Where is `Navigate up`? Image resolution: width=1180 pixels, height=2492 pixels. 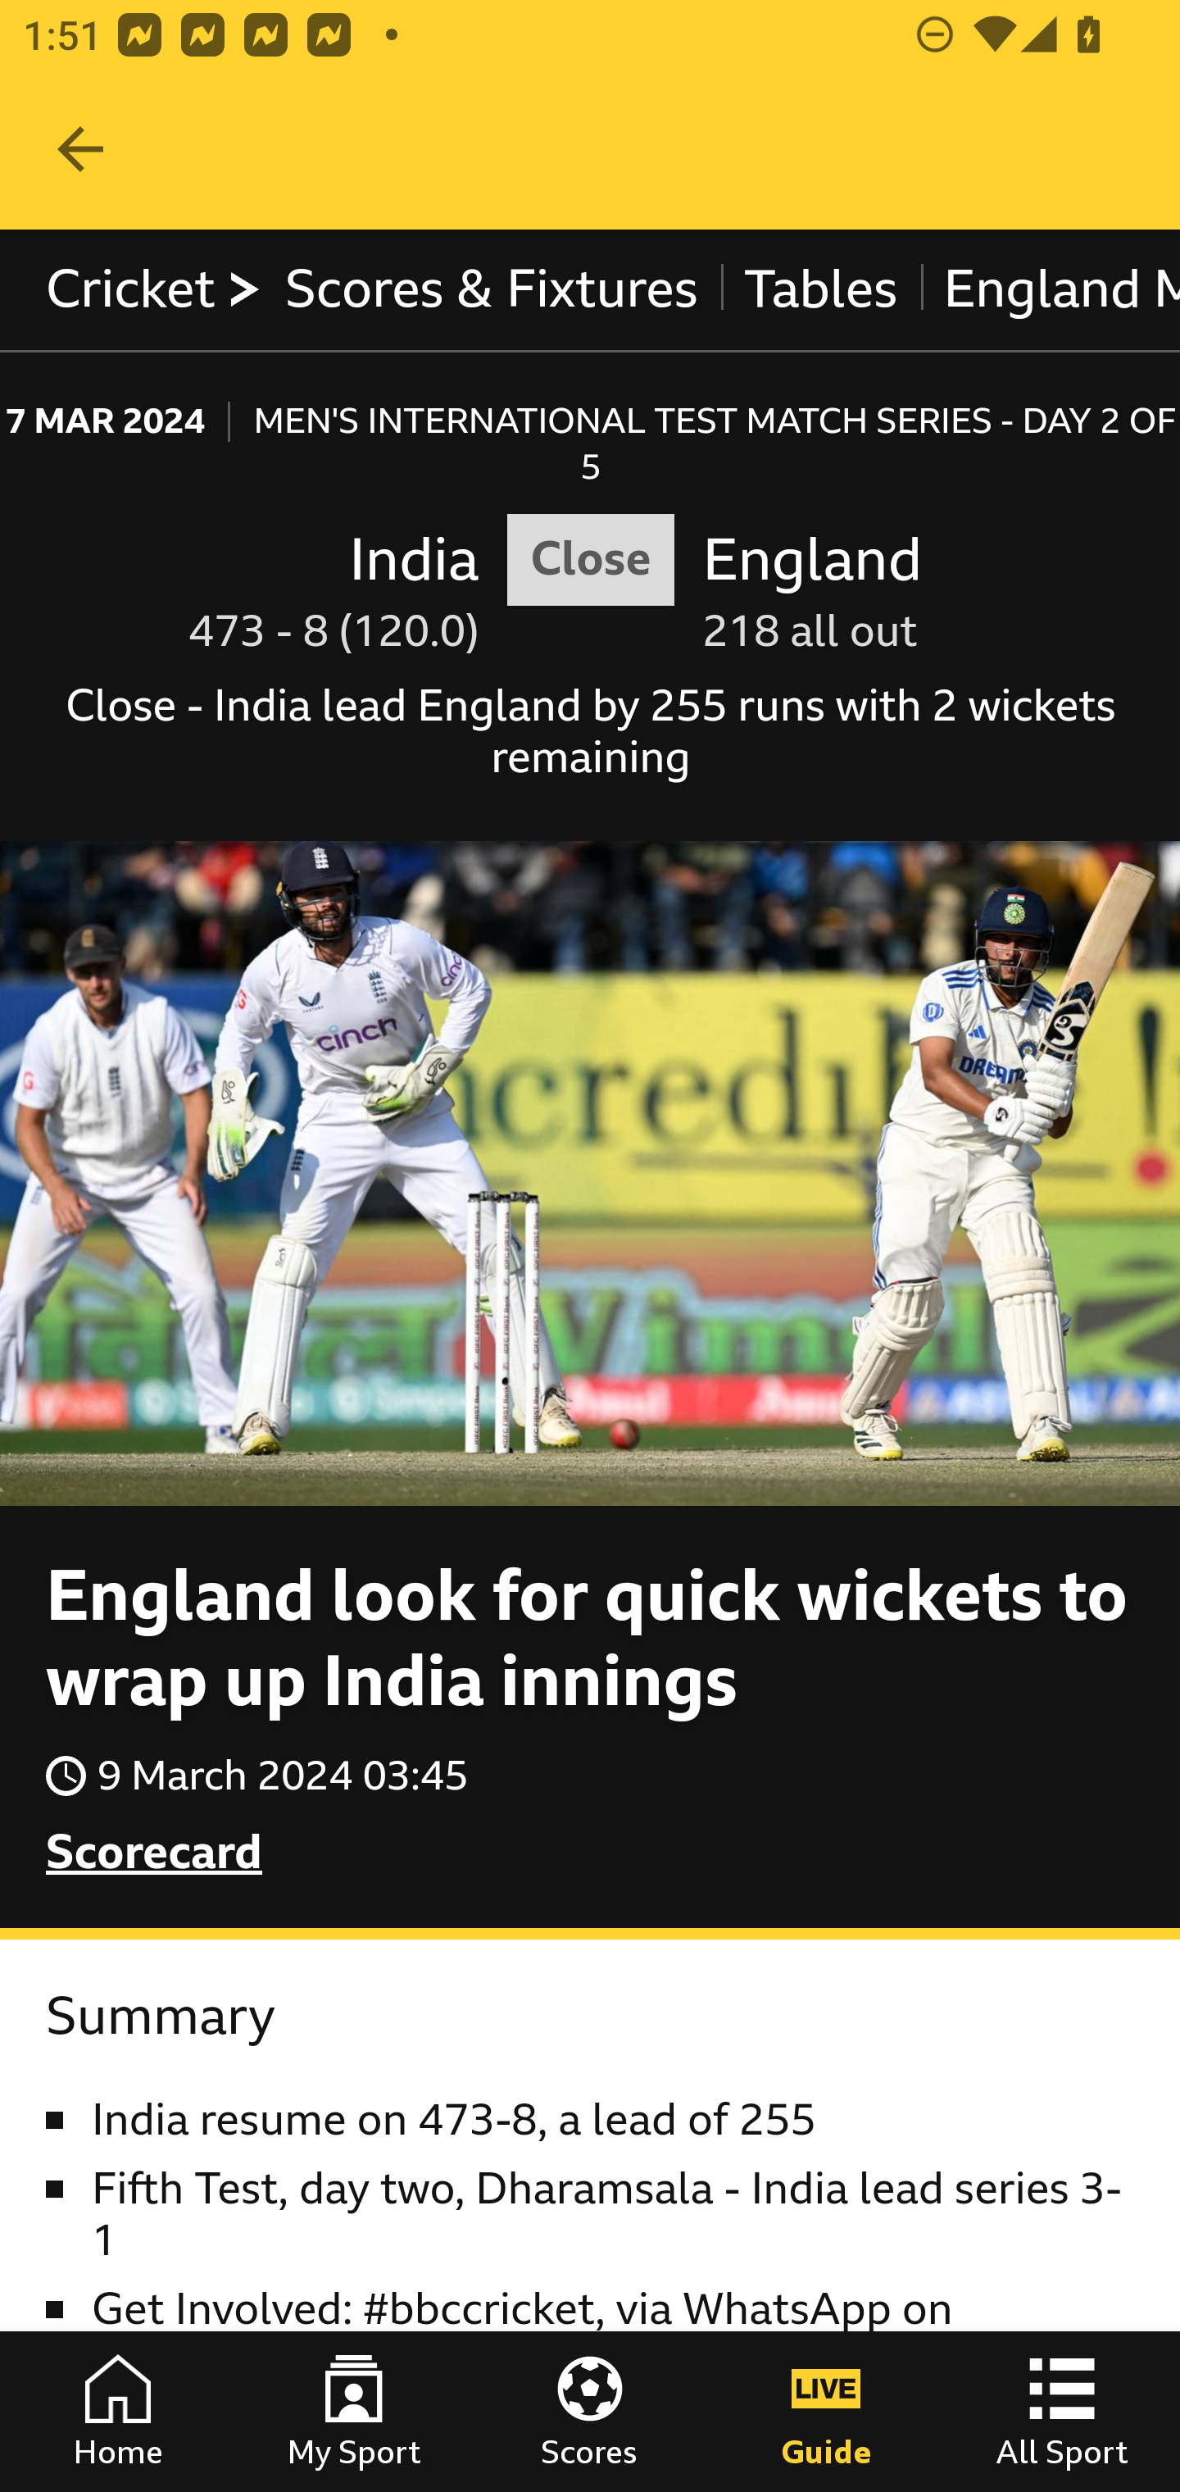 Navigate up is located at coordinates (80, 149).